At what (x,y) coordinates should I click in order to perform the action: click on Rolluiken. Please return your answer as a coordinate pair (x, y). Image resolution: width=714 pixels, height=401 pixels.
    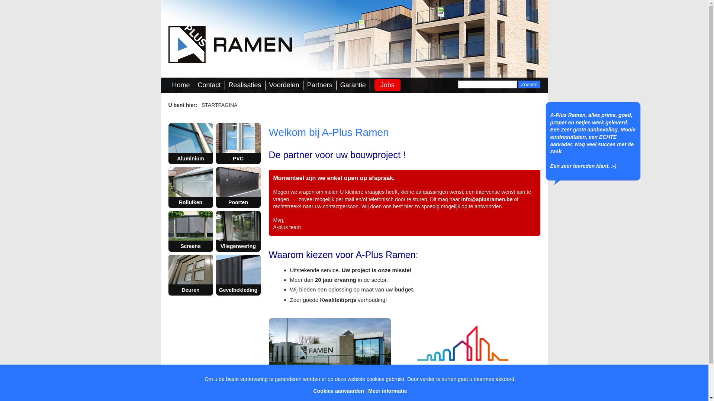
    Looking at the image, I should click on (190, 188).